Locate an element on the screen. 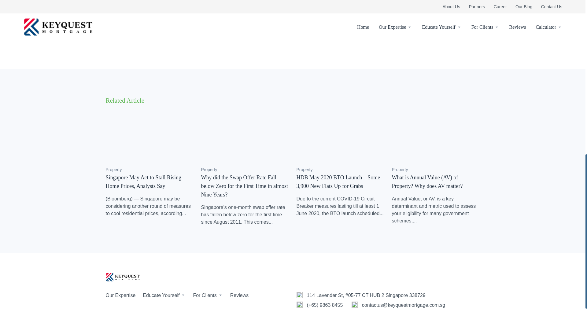 The height and width of the screenshot is (330, 587). Property is located at coordinates (209, 169).